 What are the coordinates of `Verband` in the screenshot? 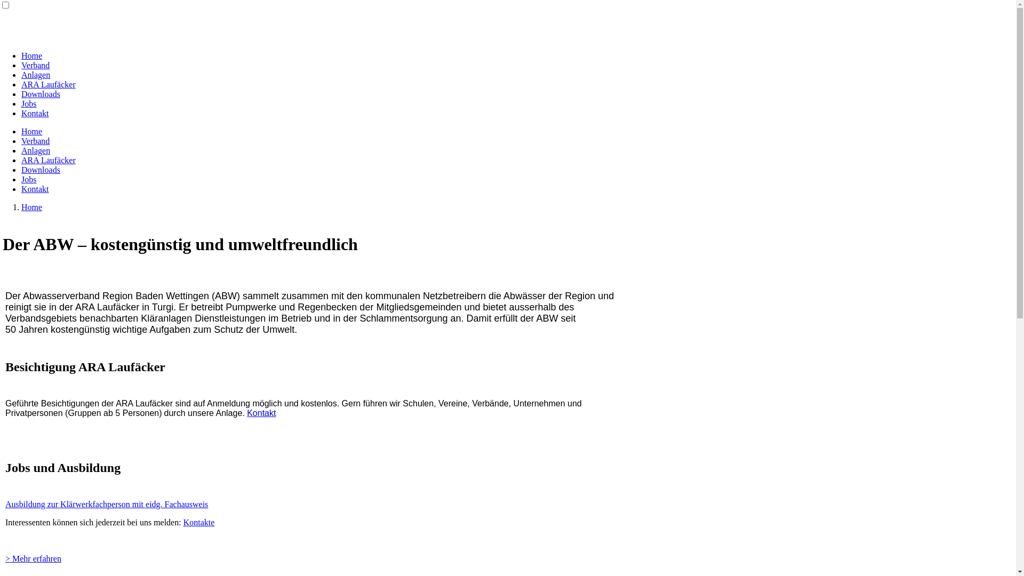 It's located at (35, 65).